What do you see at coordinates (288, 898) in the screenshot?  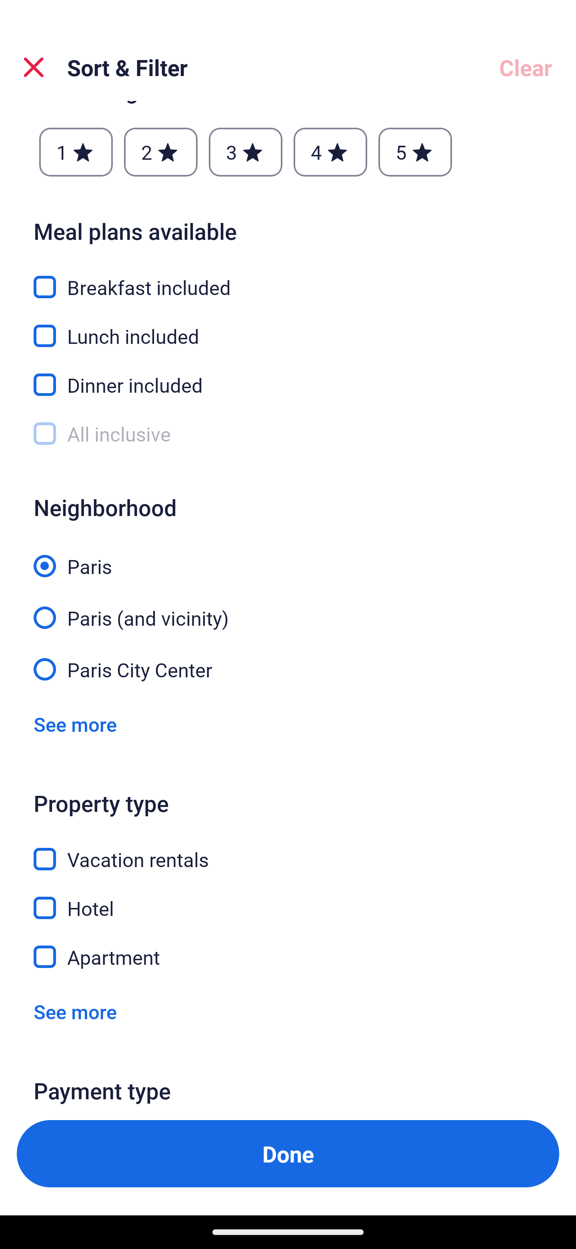 I see `Hotel, Hotel` at bounding box center [288, 898].